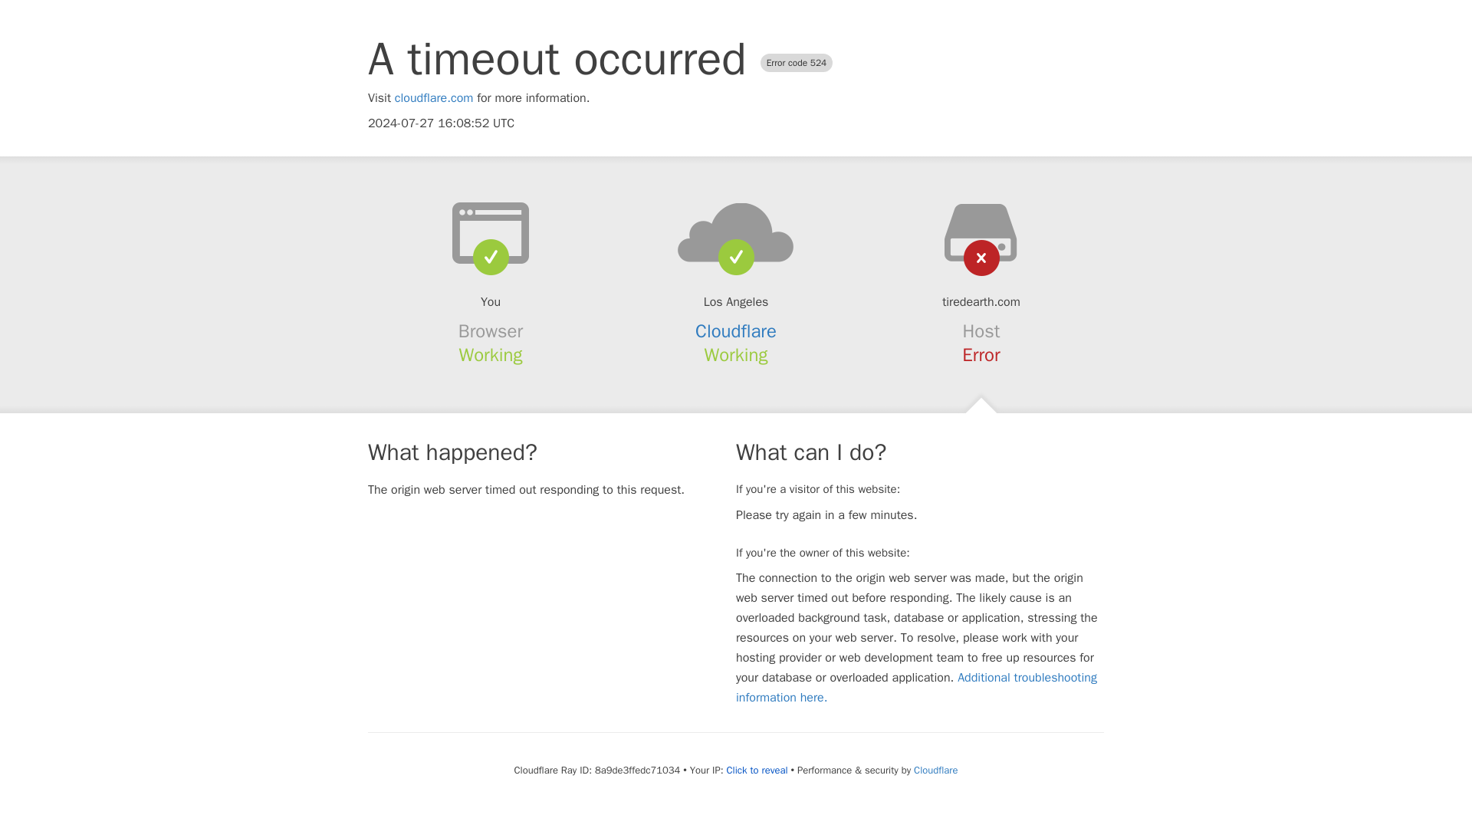 Image resolution: width=1472 pixels, height=828 pixels. Describe the element at coordinates (736, 331) in the screenshot. I see `Cloudflare` at that location.